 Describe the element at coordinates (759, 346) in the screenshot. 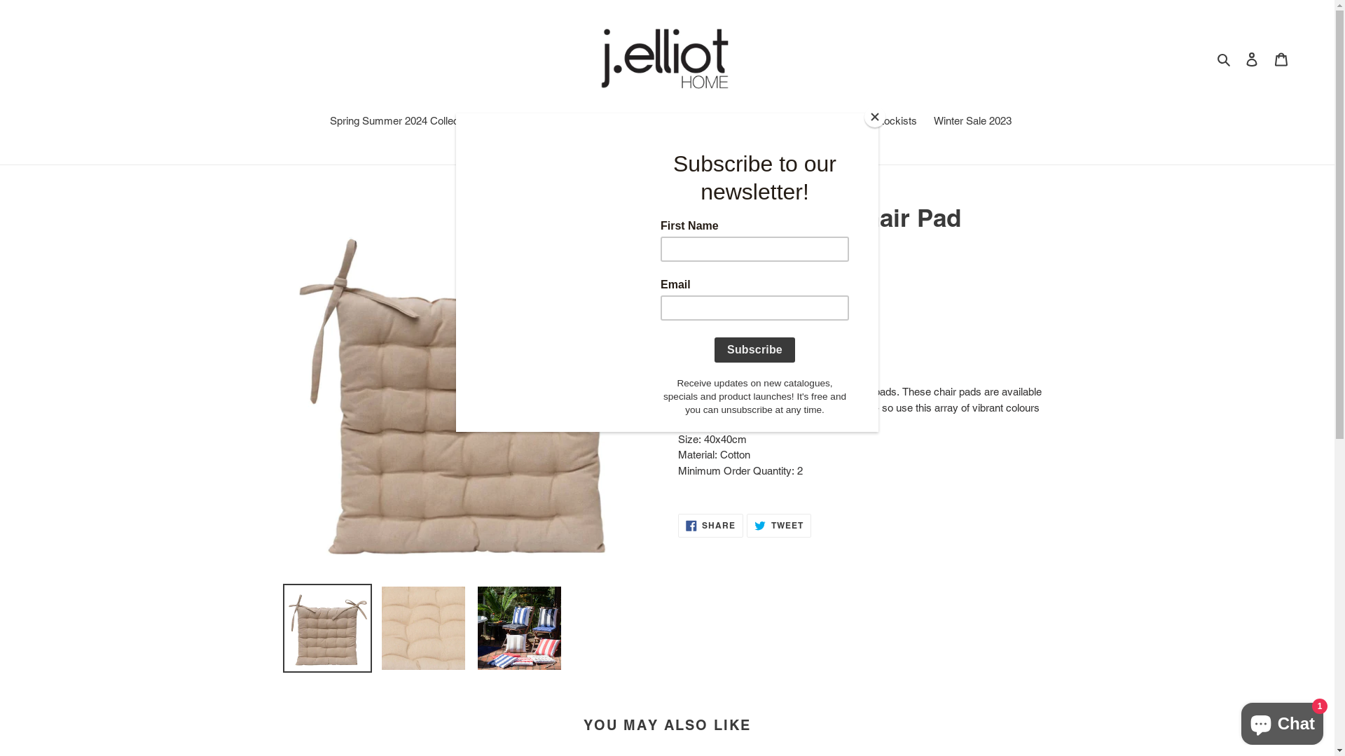

I see `LOGIN TO START SHOPPING` at that location.